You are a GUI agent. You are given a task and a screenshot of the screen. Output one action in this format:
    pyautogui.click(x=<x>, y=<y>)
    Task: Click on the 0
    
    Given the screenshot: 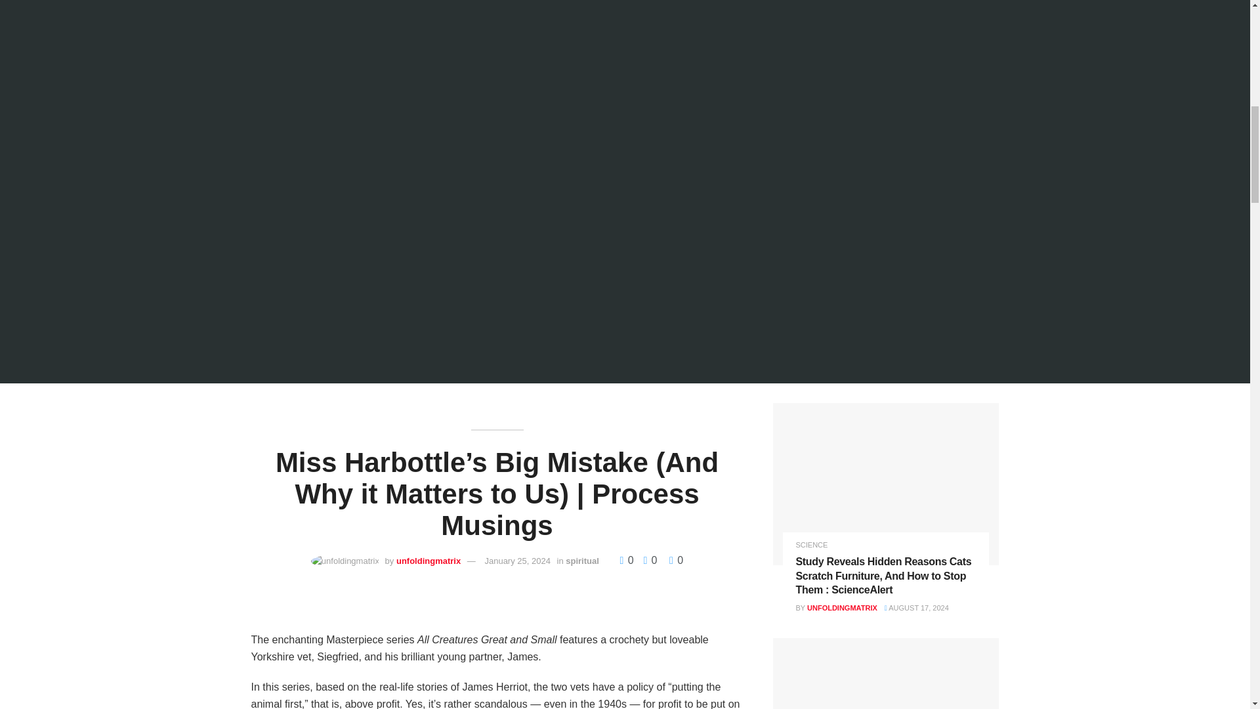 What is the action you would take?
    pyautogui.click(x=627, y=559)
    